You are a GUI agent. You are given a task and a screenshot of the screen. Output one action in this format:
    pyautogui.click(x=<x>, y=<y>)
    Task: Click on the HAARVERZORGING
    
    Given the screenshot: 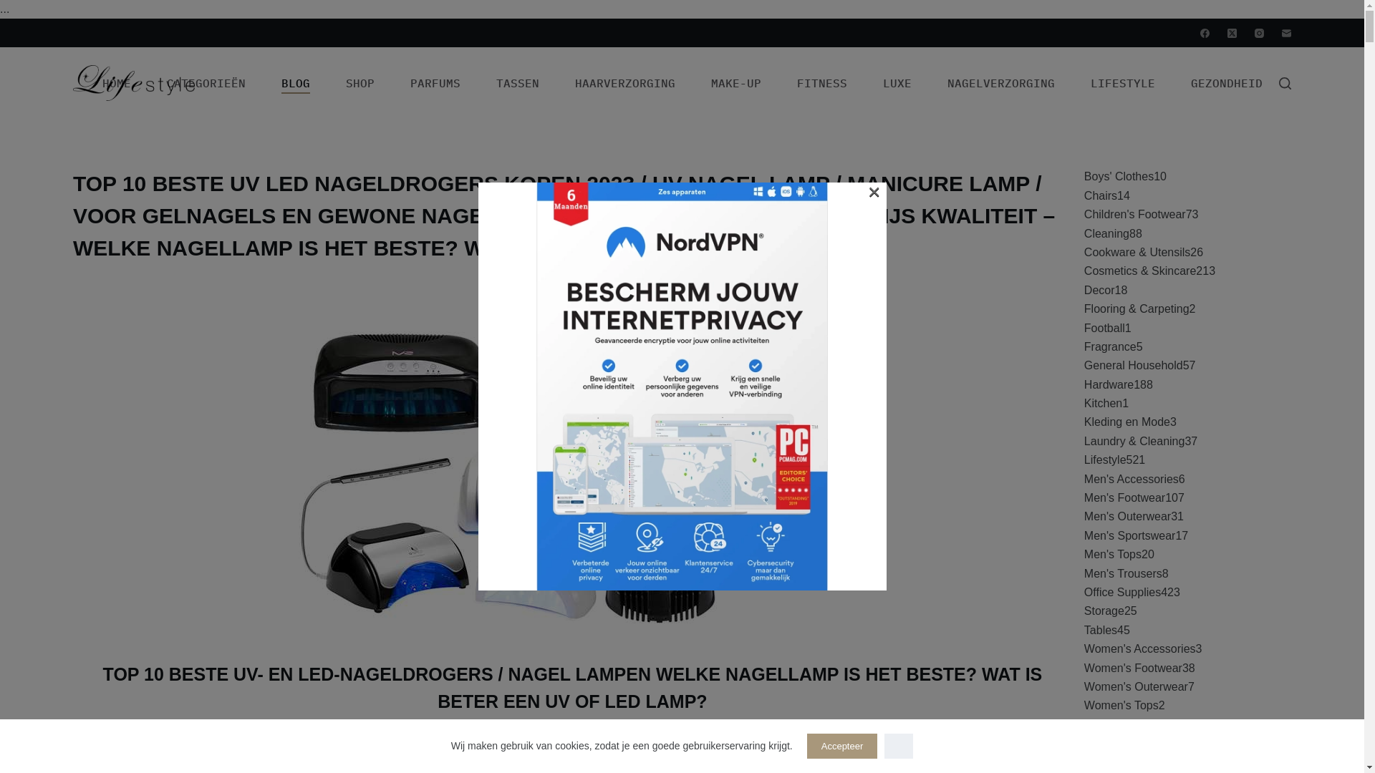 What is the action you would take?
    pyautogui.click(x=625, y=83)
    